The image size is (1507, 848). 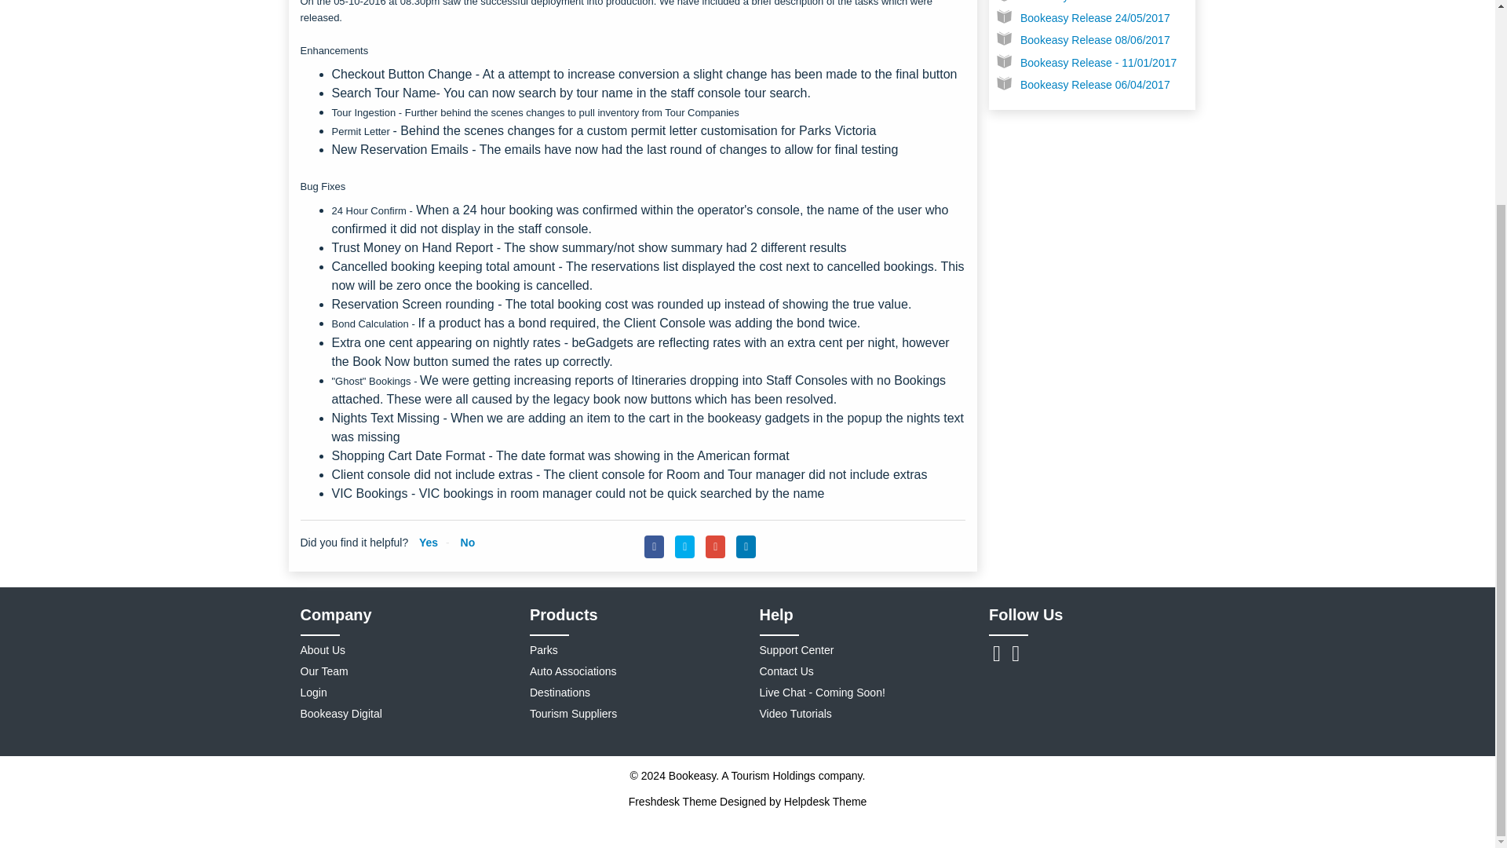 I want to click on Bookeasy, so click(x=772, y=775).